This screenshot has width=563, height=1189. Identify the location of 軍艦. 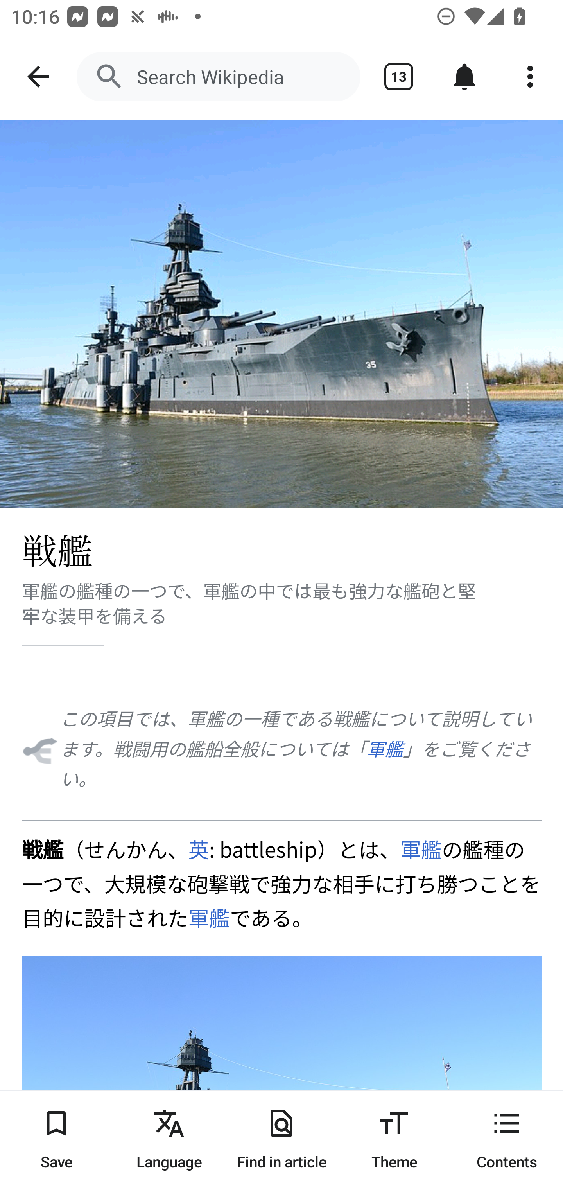
(208, 918).